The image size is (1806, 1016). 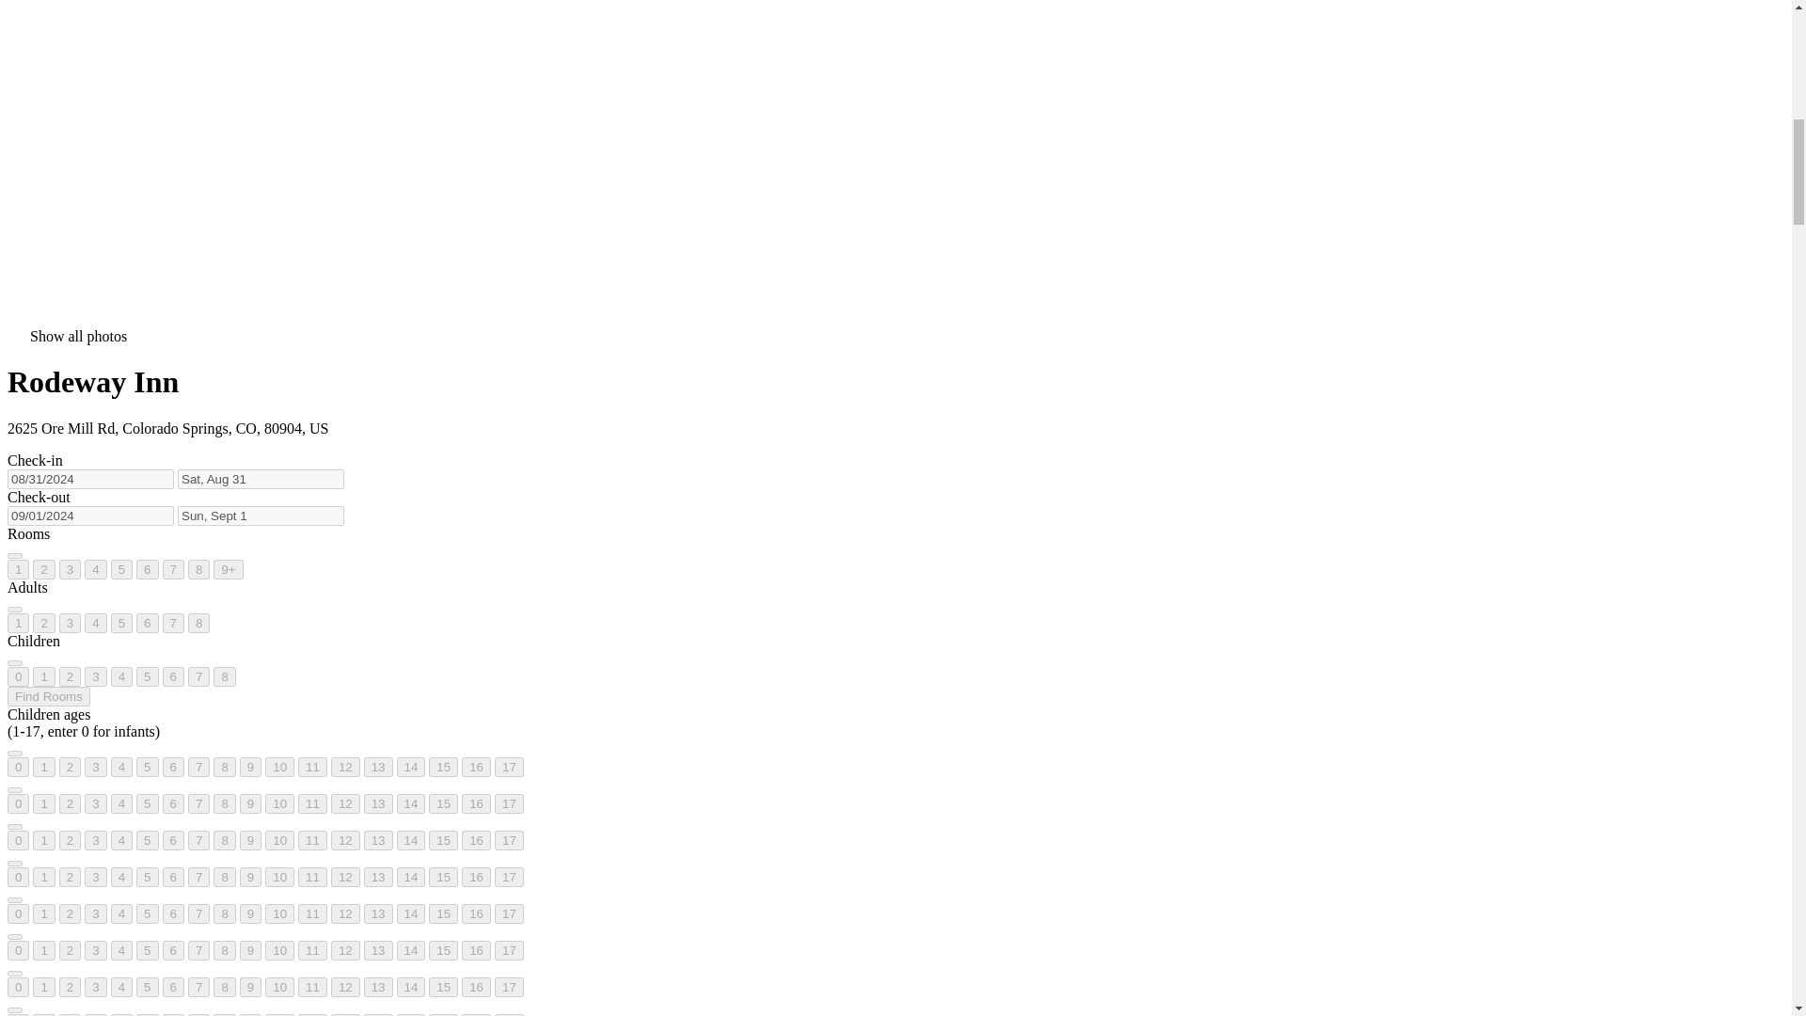 I want to click on Sat, Aug 31, so click(x=261, y=478).